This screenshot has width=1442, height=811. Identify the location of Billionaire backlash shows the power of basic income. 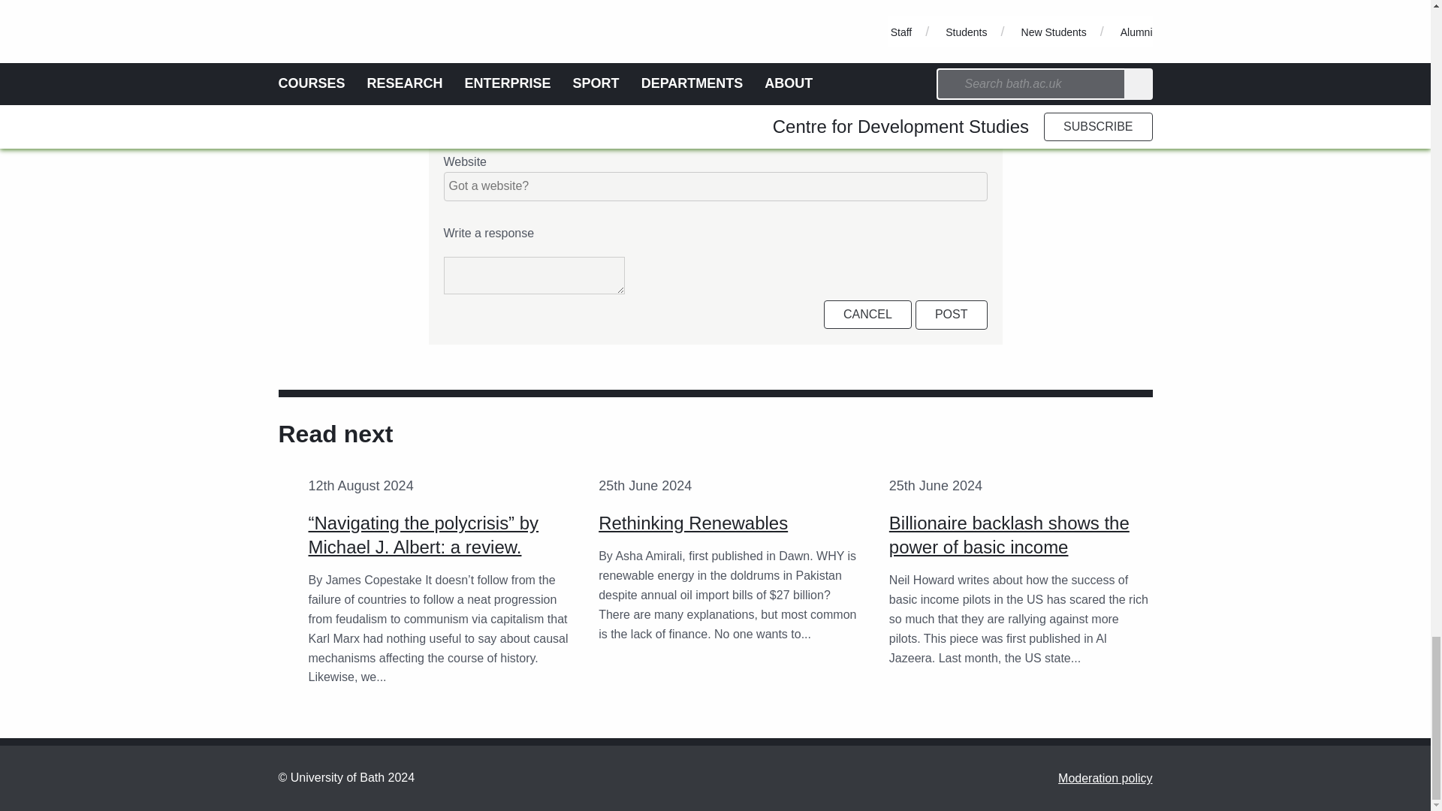
(1009, 535).